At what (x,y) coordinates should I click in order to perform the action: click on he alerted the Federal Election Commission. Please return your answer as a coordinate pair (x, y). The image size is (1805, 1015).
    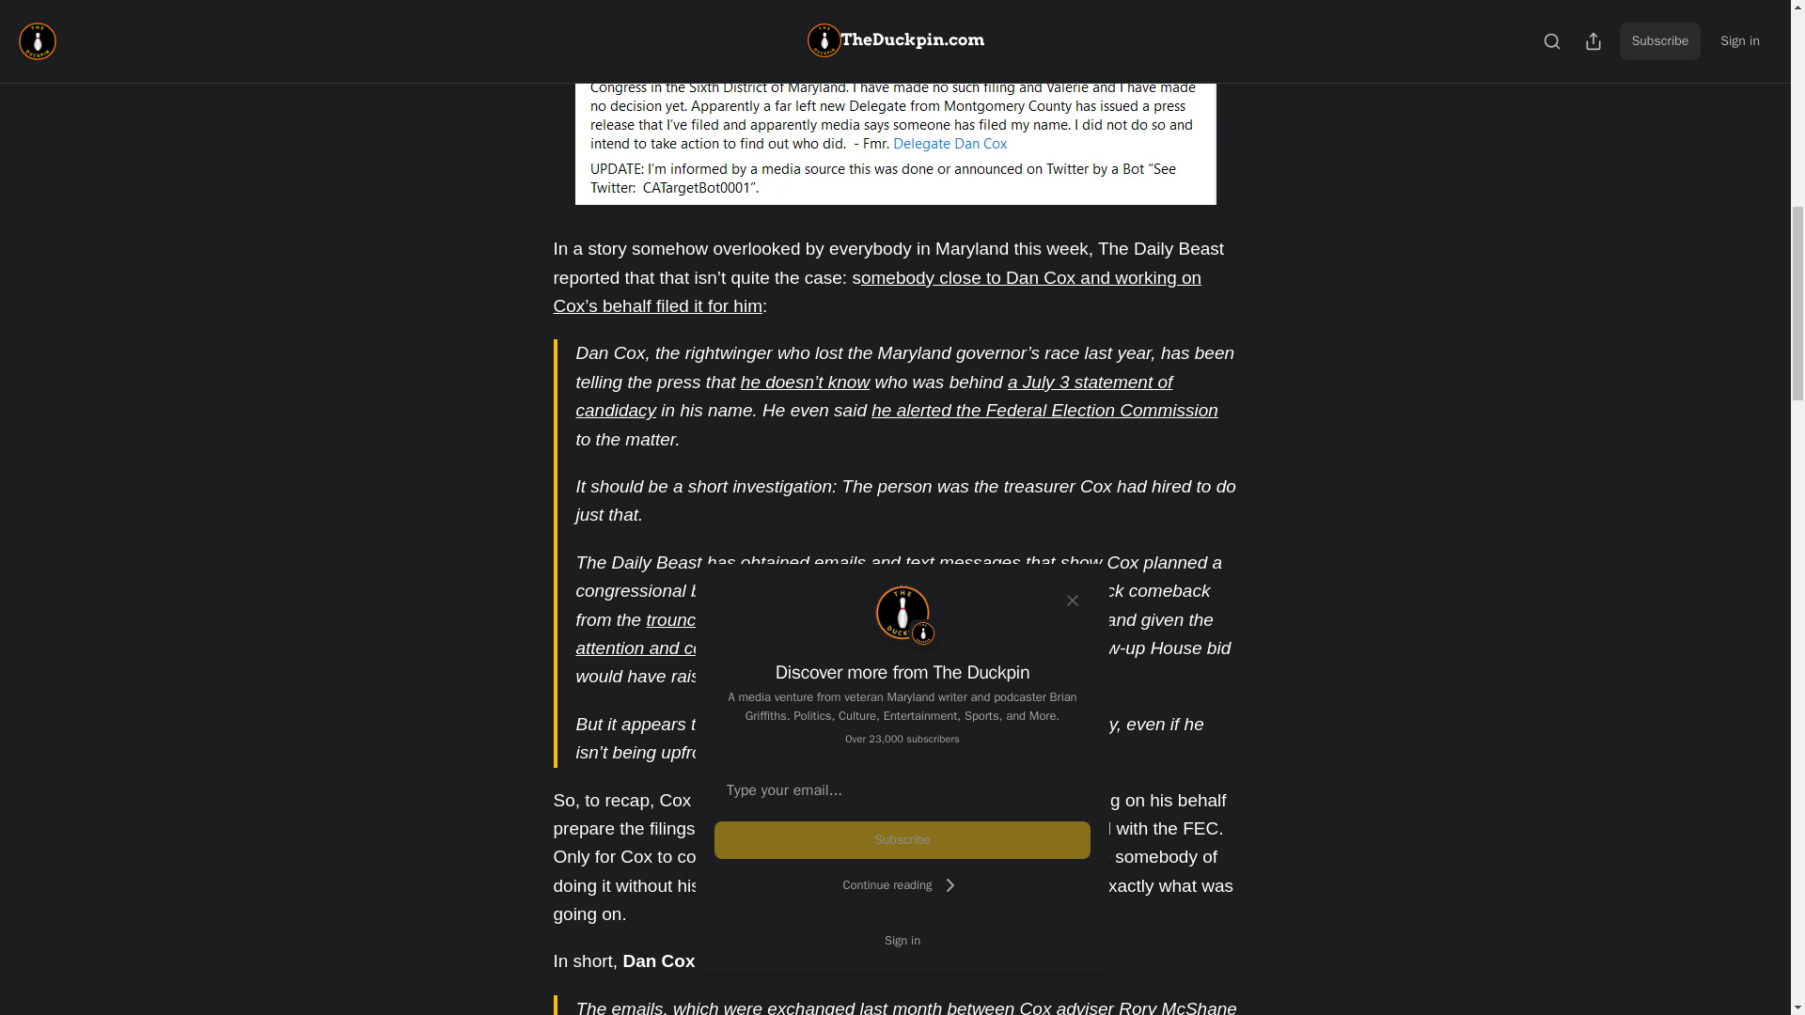
    Looking at the image, I should click on (1045, 410).